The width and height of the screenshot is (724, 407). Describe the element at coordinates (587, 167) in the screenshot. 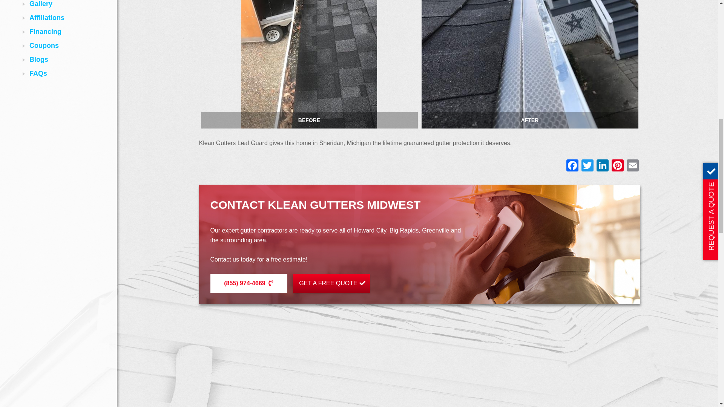

I see `Twitter` at that location.